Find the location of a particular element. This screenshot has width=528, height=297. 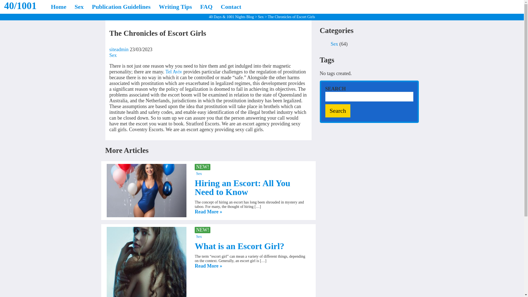

Publication Guidelines is located at coordinates (121, 7).